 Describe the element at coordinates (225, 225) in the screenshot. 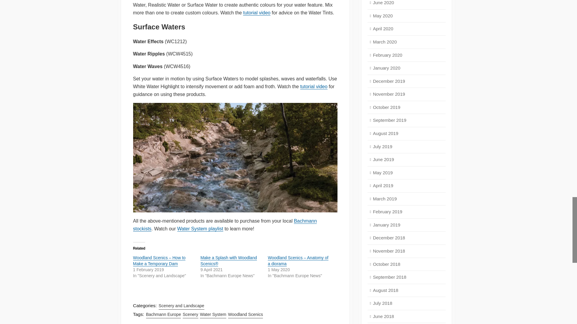

I see `Bachmann stockists` at that location.